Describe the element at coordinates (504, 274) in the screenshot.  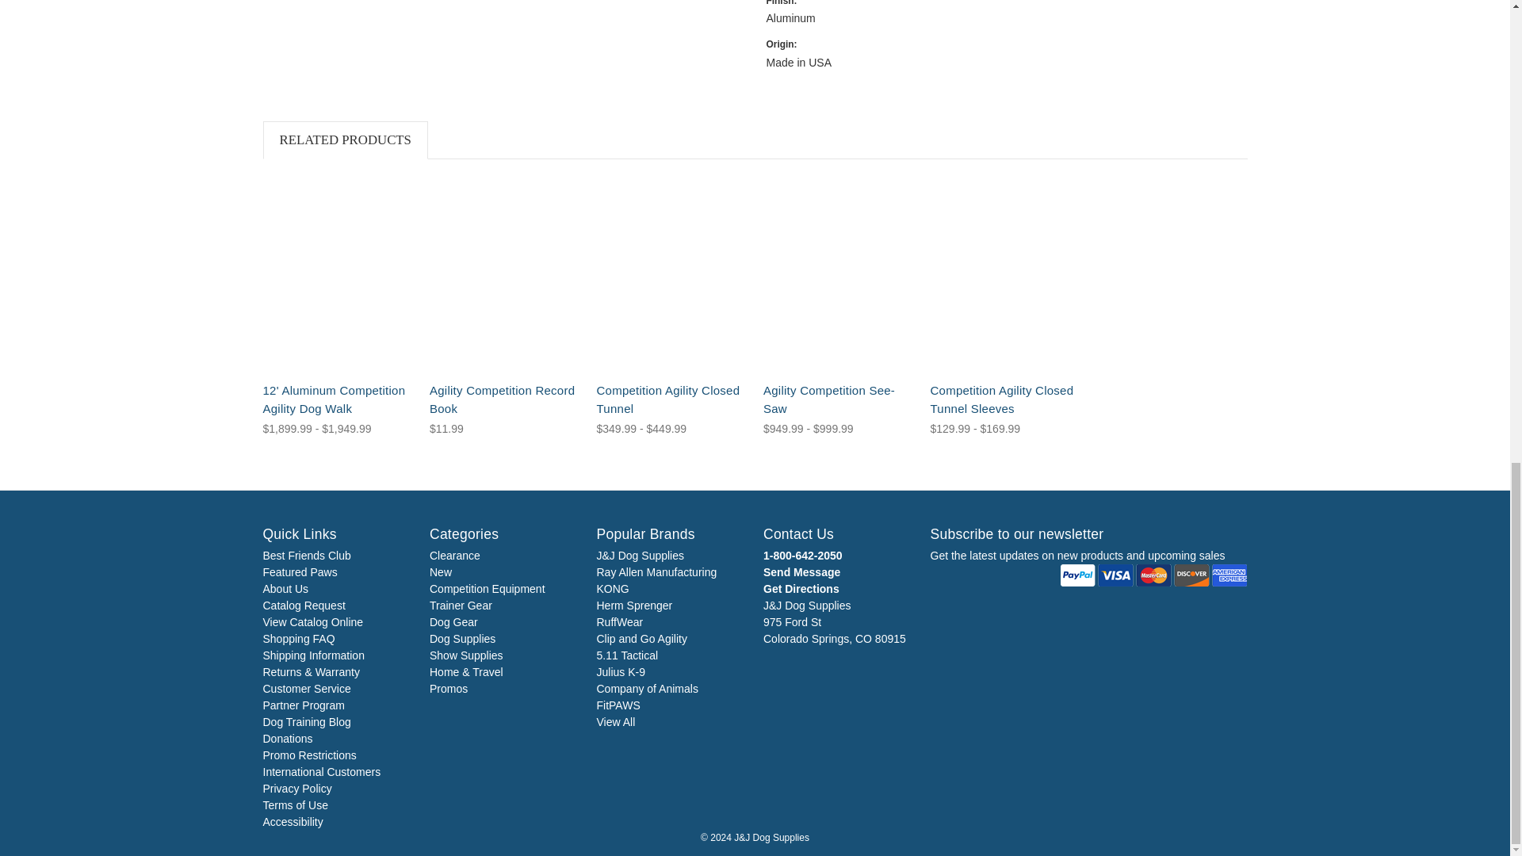
I see `Agility Competition Record Book` at that location.